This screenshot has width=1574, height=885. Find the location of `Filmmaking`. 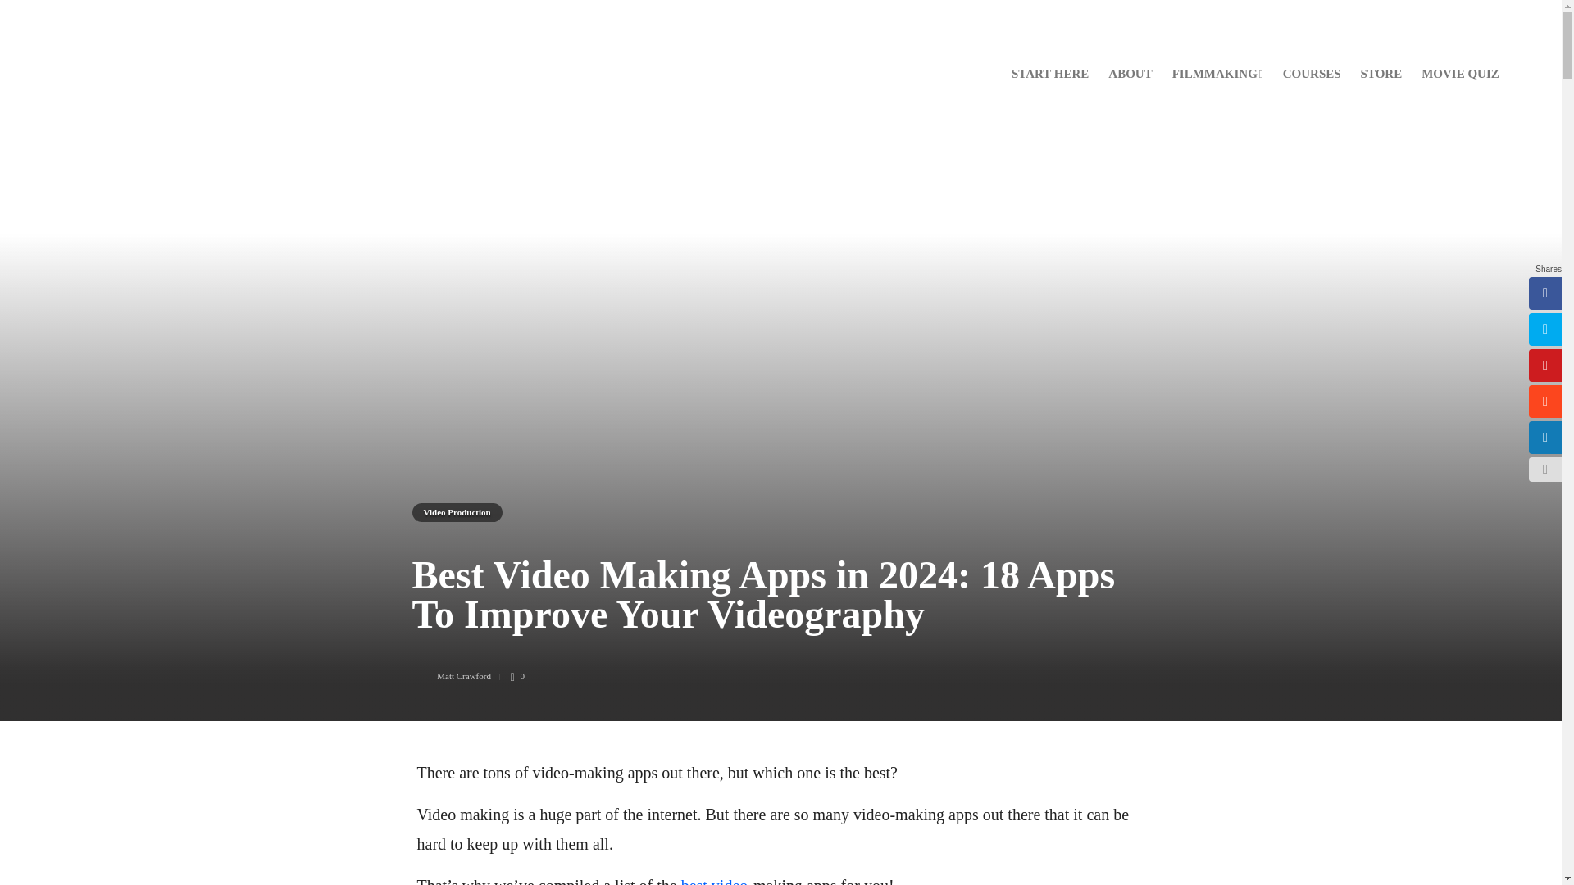

Filmmaking is located at coordinates (1218, 74).